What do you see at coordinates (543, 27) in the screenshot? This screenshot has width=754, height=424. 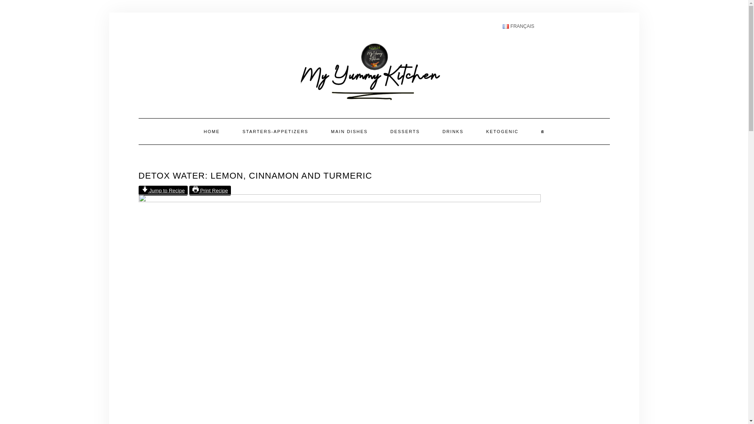 I see `Facebook` at bounding box center [543, 27].